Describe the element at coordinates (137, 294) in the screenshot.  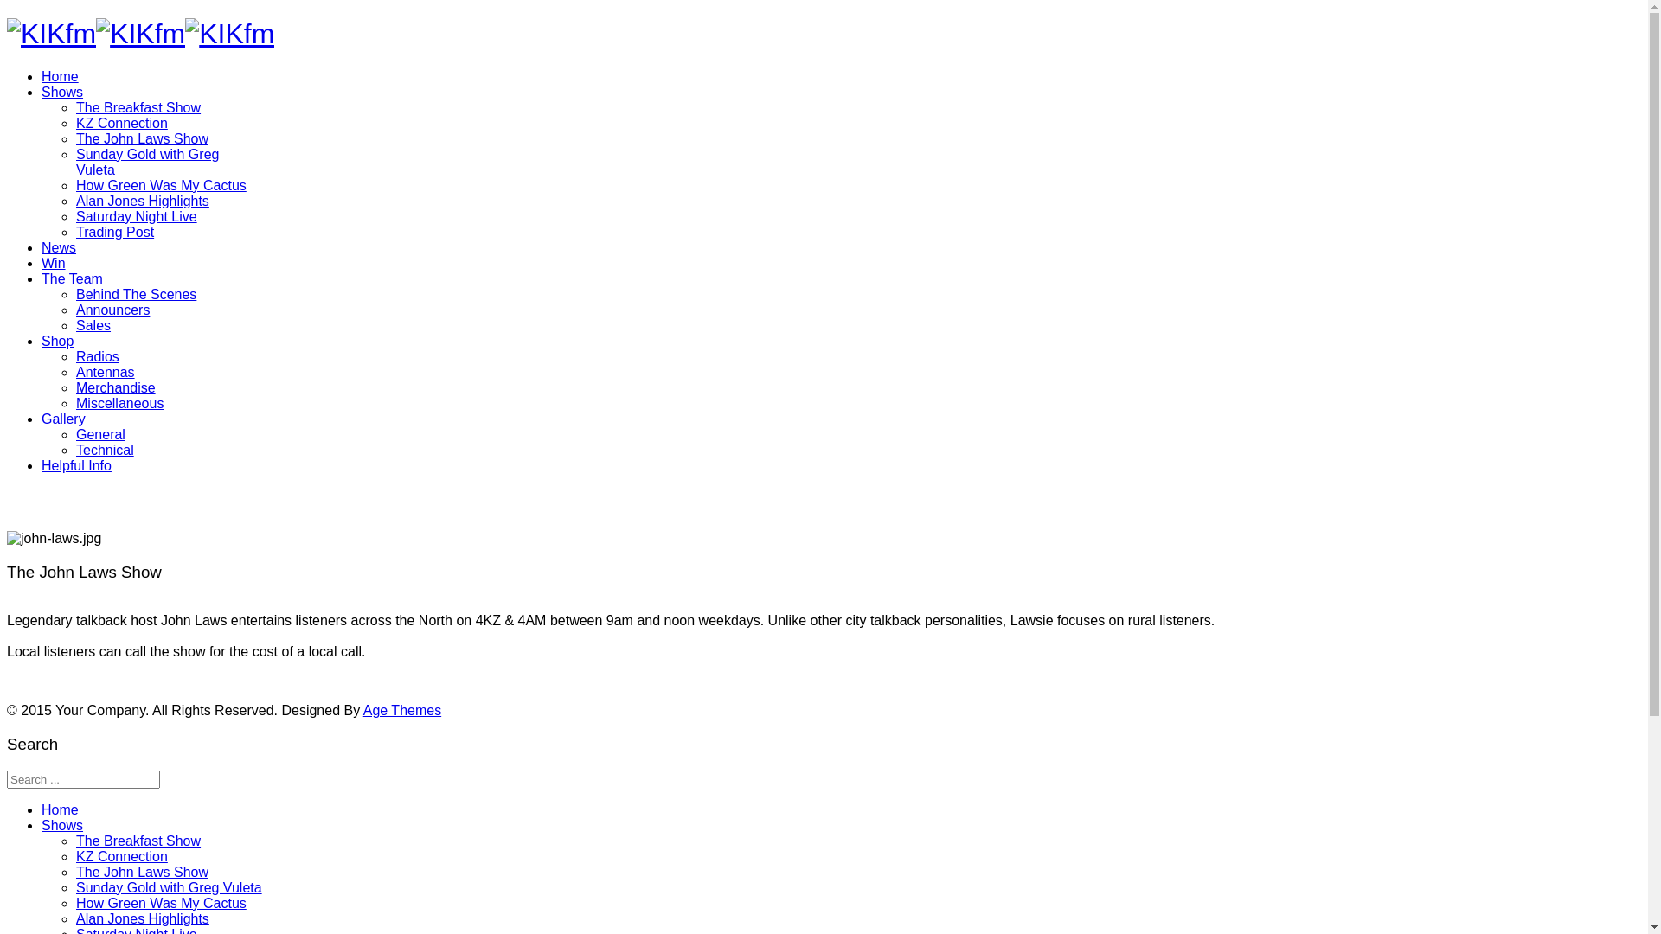
I see `Behind The Scenes` at that location.